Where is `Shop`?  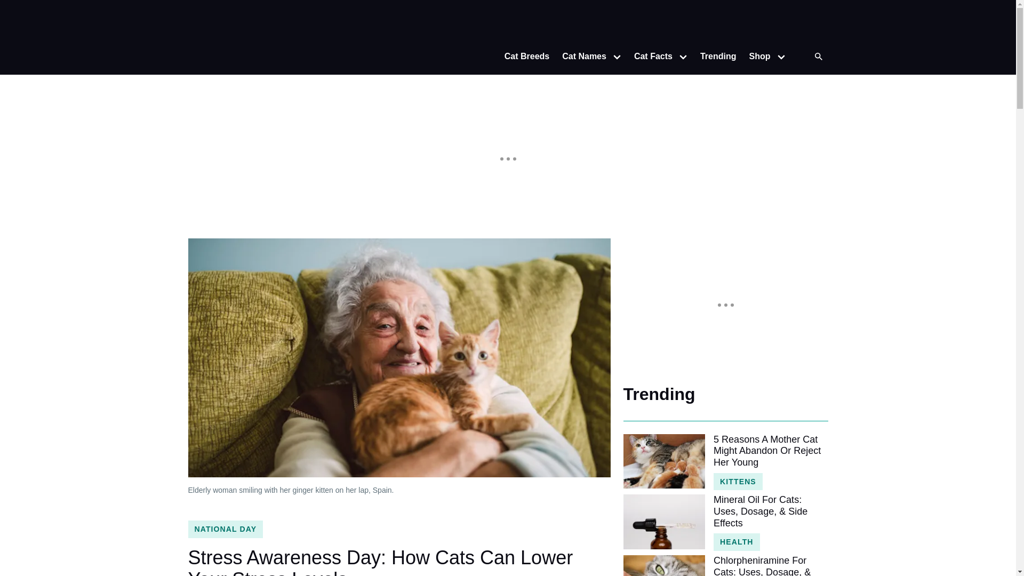 Shop is located at coordinates (756, 57).